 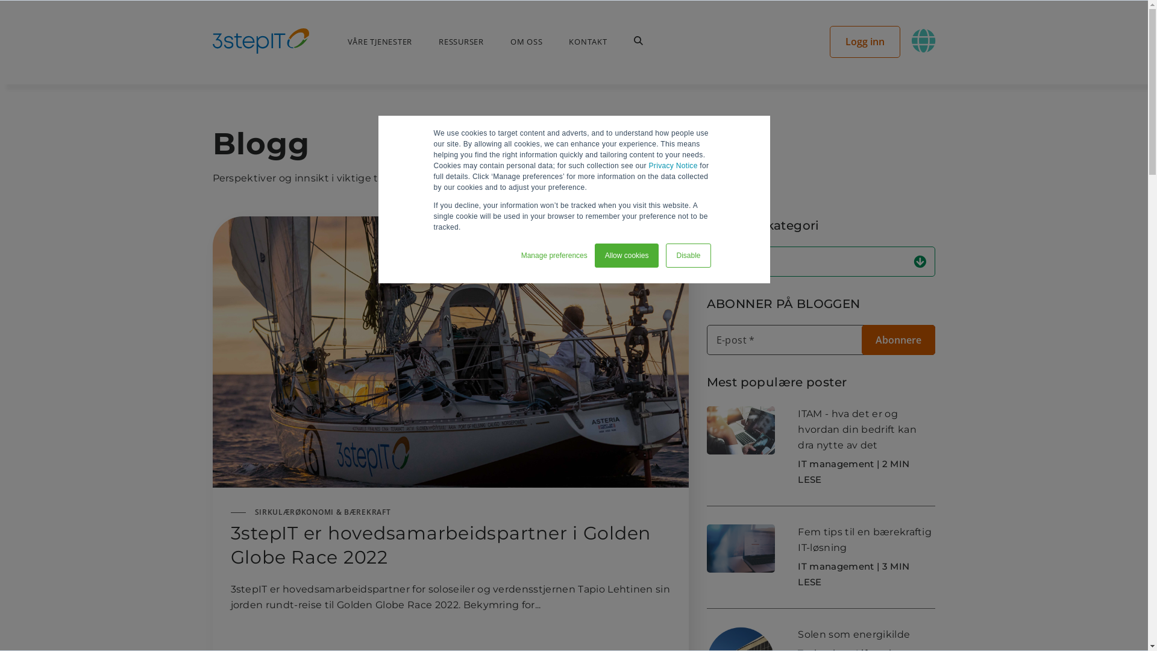 I want to click on Disable, so click(x=688, y=256).